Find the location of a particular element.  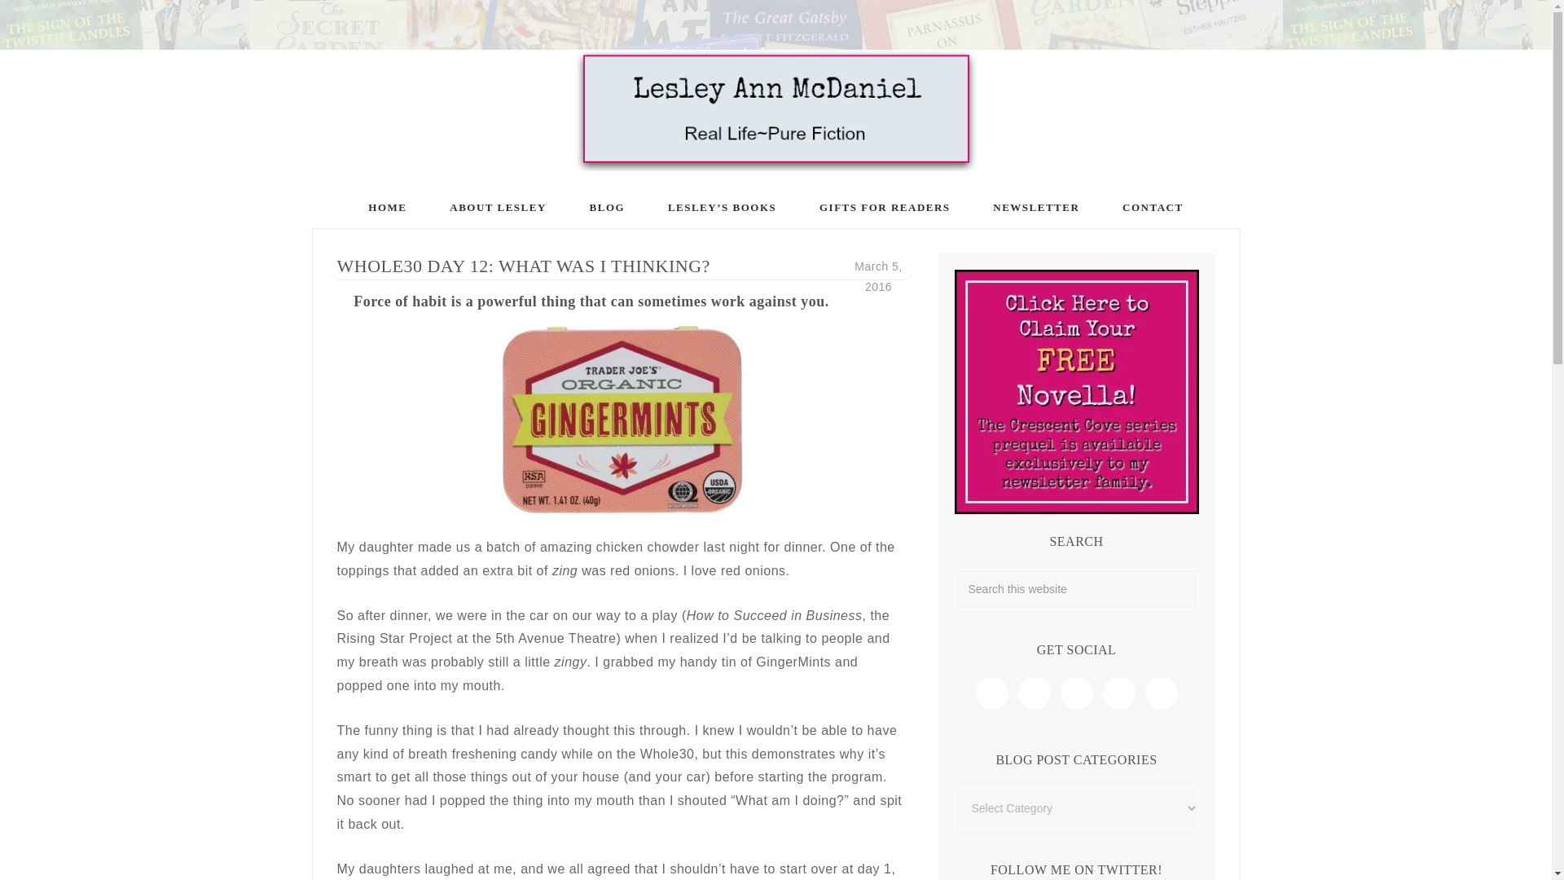

GIFTS FOR READERS is located at coordinates (885, 207).